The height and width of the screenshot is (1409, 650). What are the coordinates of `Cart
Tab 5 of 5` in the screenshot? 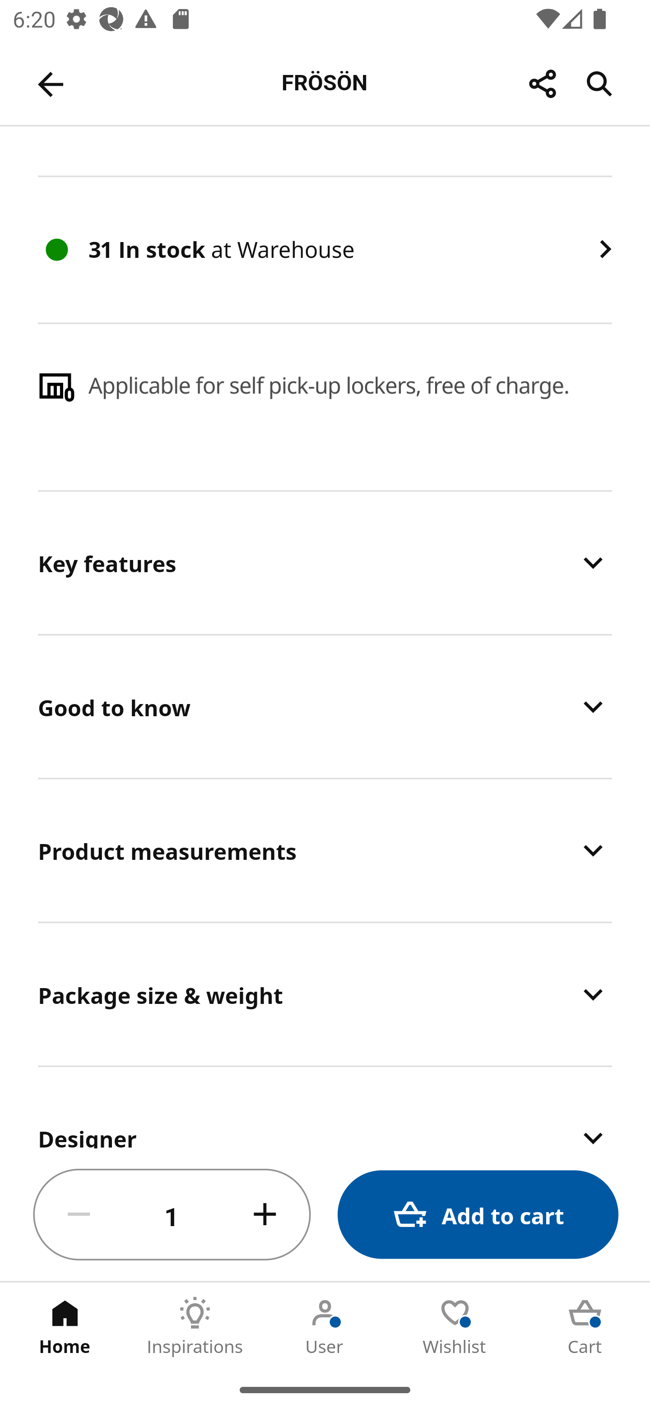 It's located at (585, 1326).